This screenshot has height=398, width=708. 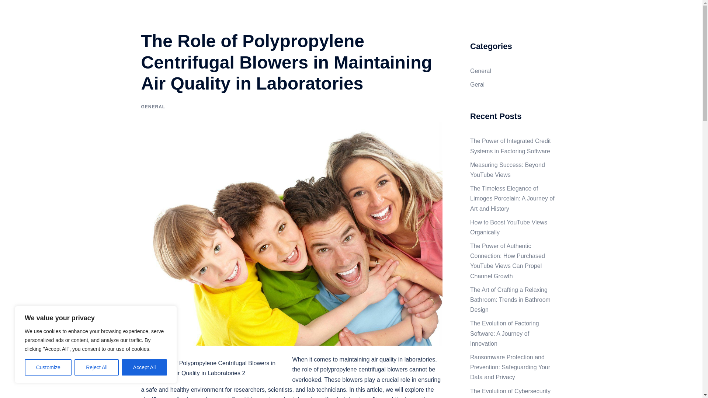 What do you see at coordinates (477, 84) in the screenshot?
I see `Geral` at bounding box center [477, 84].